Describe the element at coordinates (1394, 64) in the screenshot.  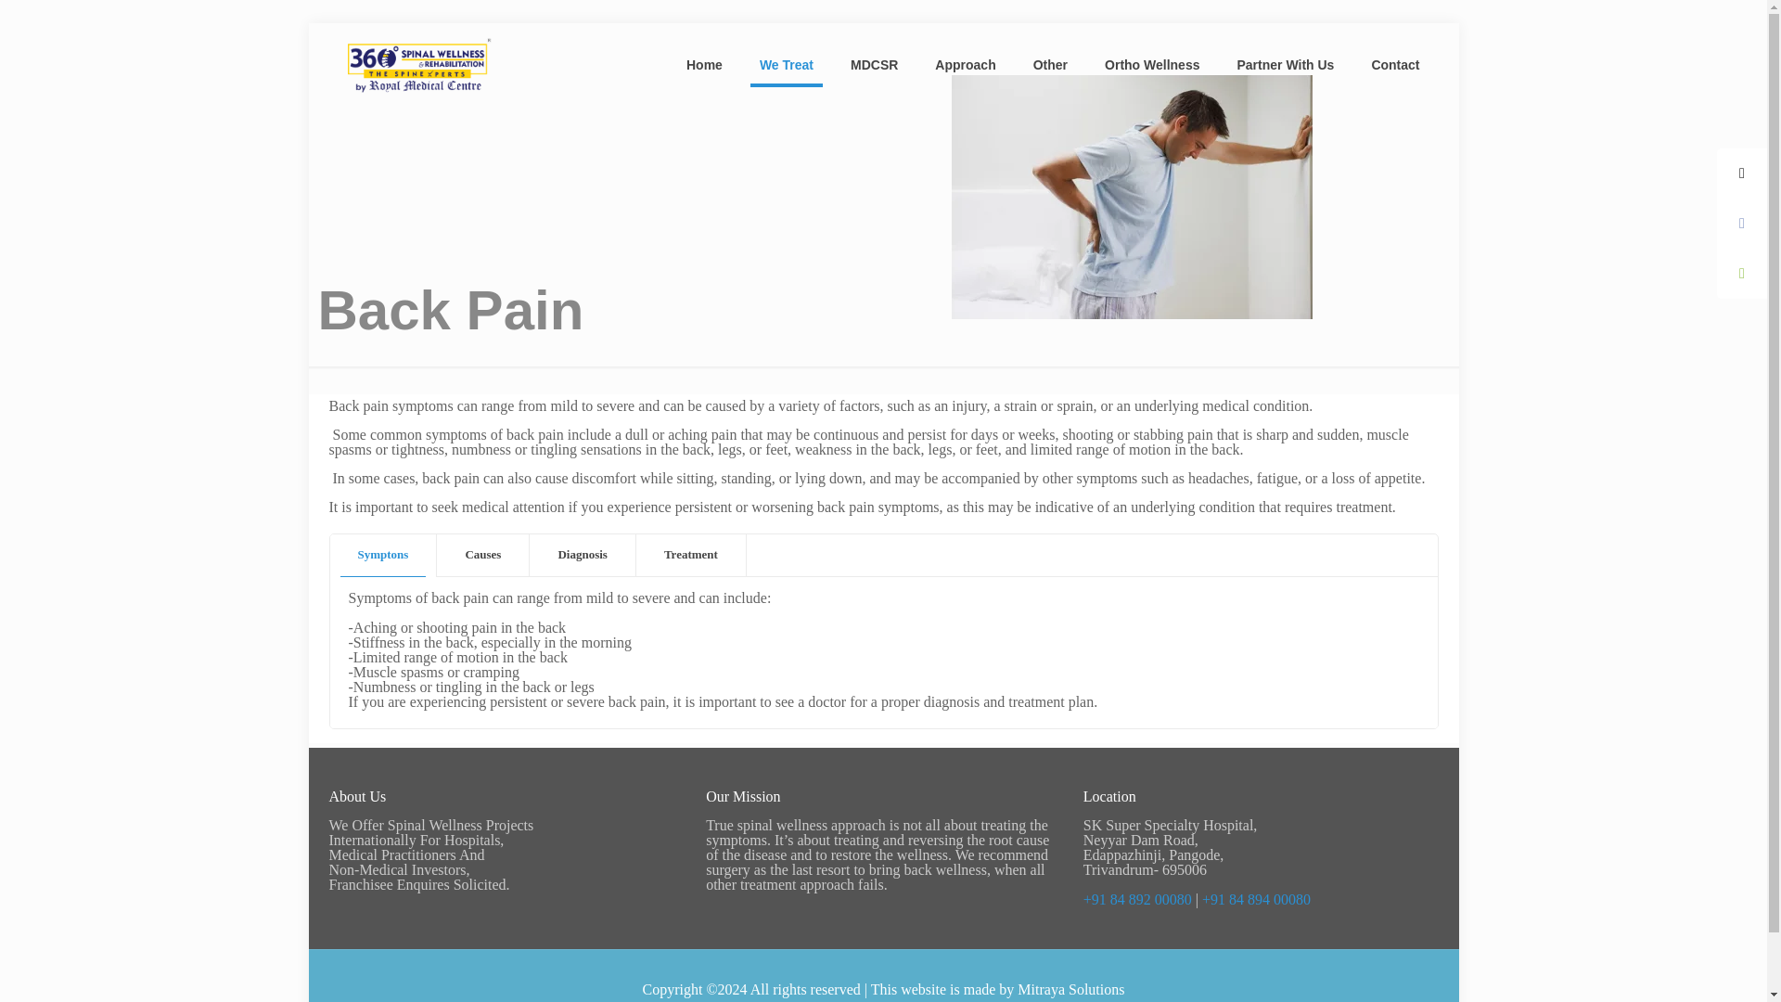
I see `Contact` at that location.